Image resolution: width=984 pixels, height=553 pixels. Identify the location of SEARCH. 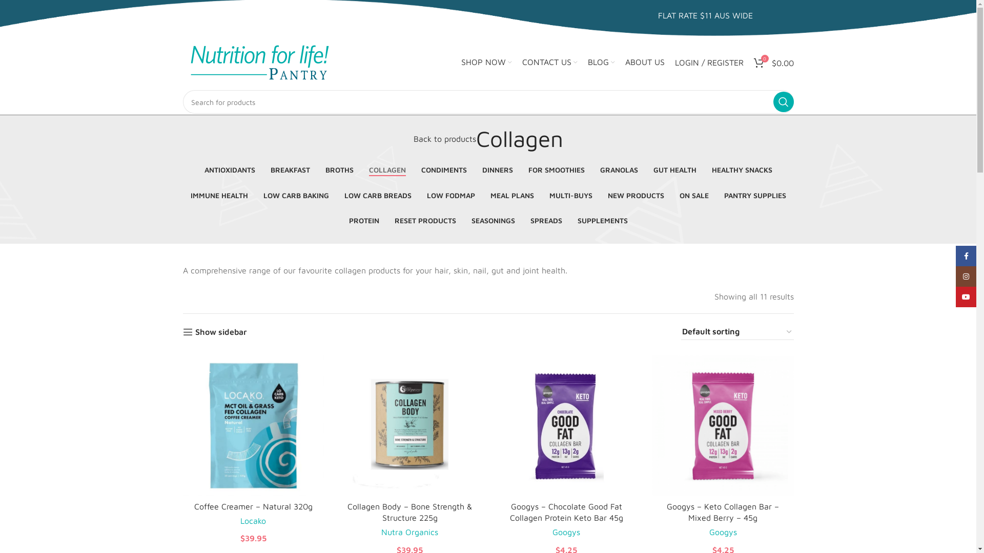
(783, 102).